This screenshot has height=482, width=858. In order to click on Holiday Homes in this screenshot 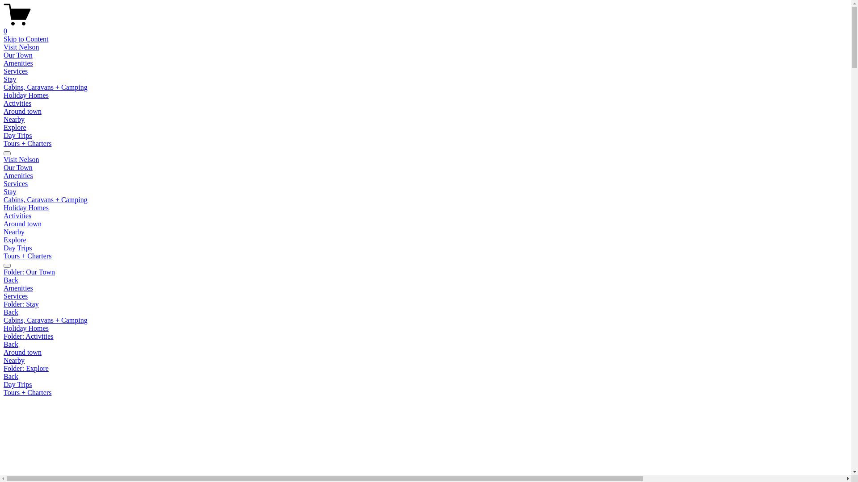, I will do `click(425, 328)`.